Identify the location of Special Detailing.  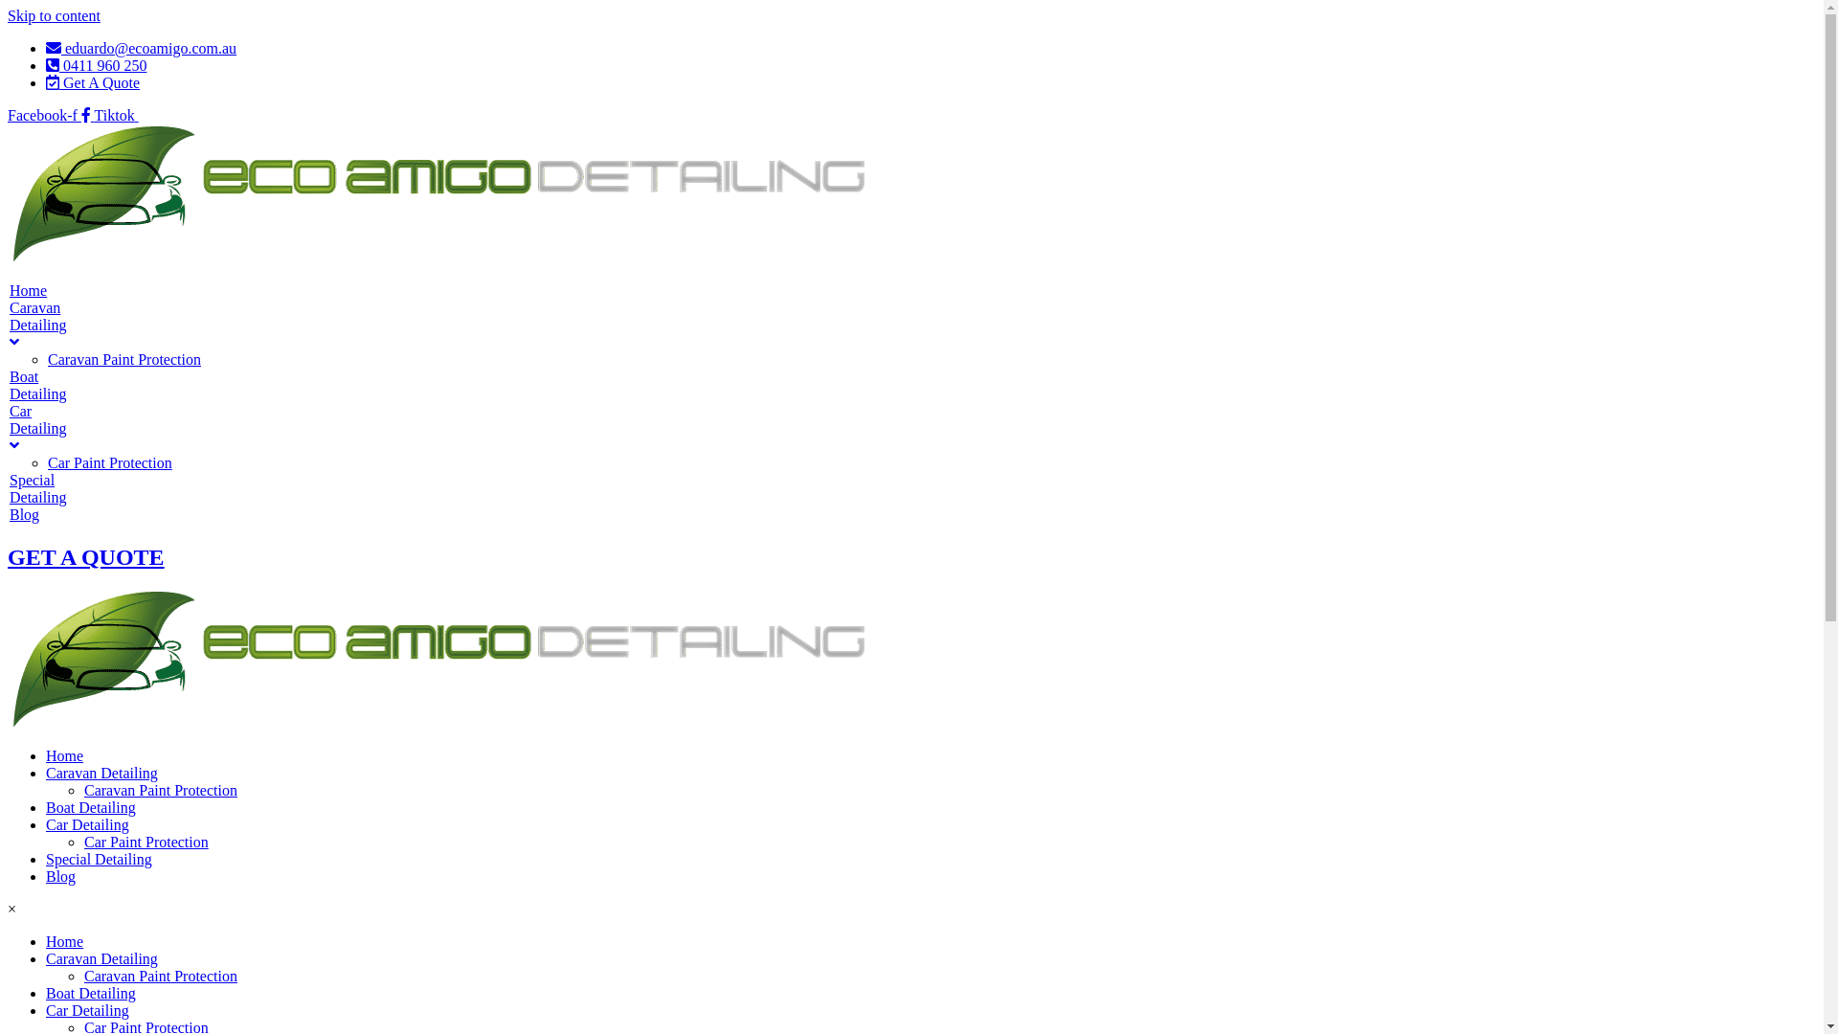
(46, 489).